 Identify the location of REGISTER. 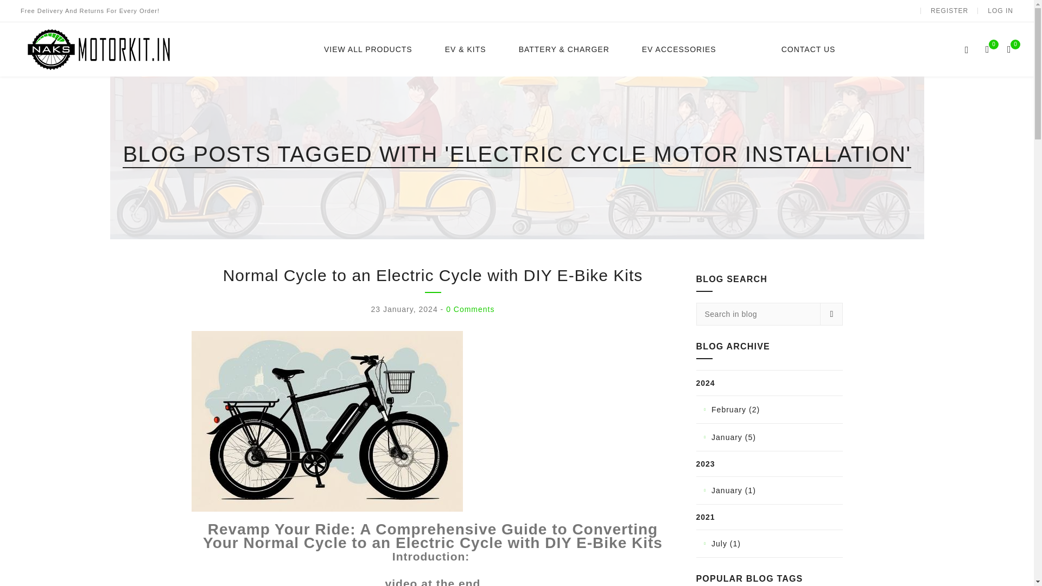
(949, 11).